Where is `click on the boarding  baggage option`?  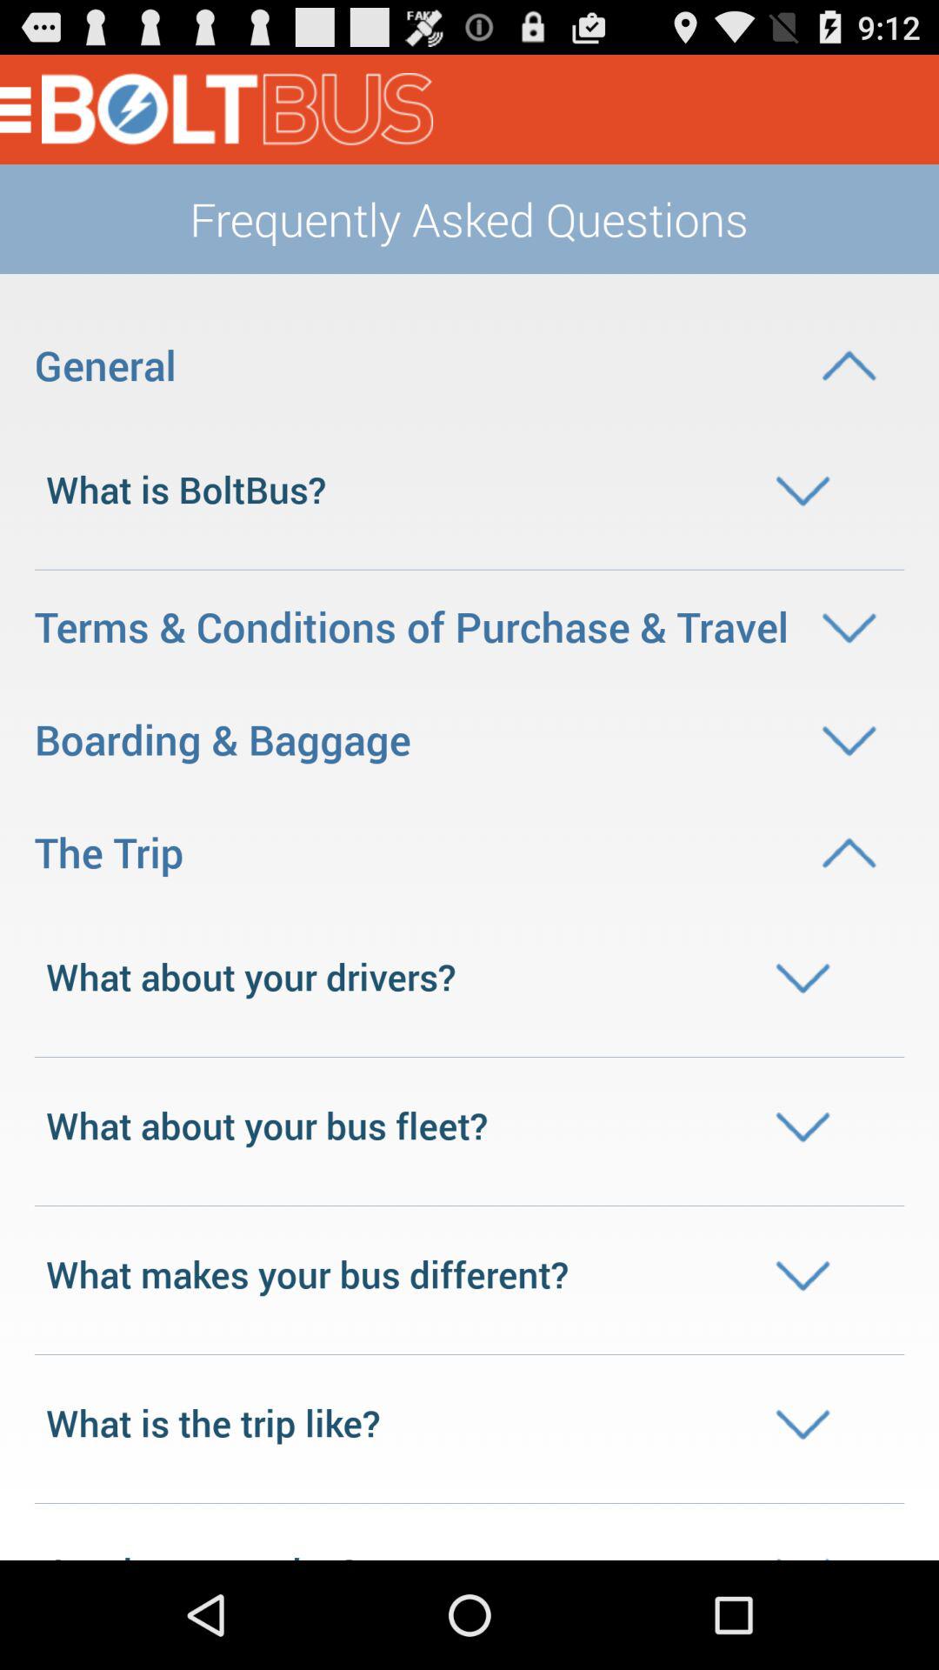
click on the boarding  baggage option is located at coordinates (469, 739).